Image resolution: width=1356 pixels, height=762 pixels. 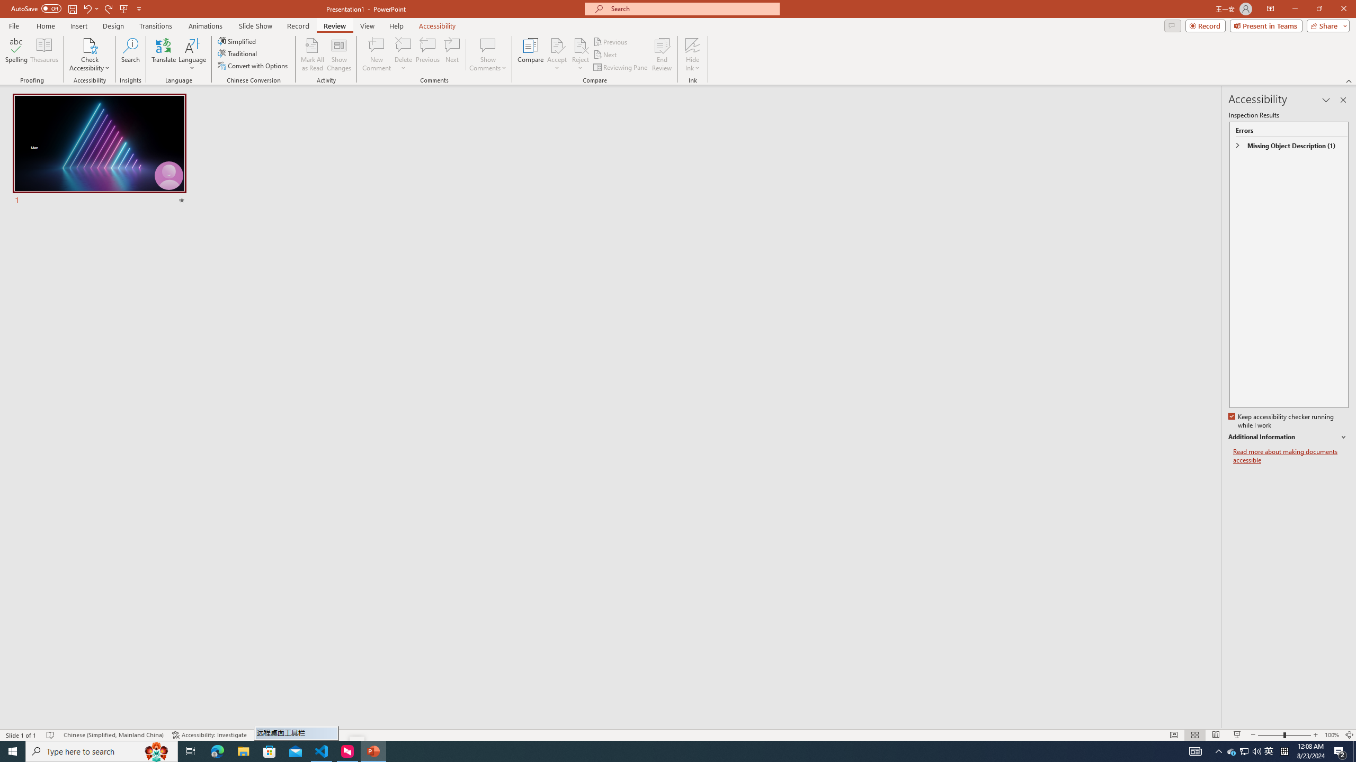 I want to click on Previous, so click(x=611, y=41).